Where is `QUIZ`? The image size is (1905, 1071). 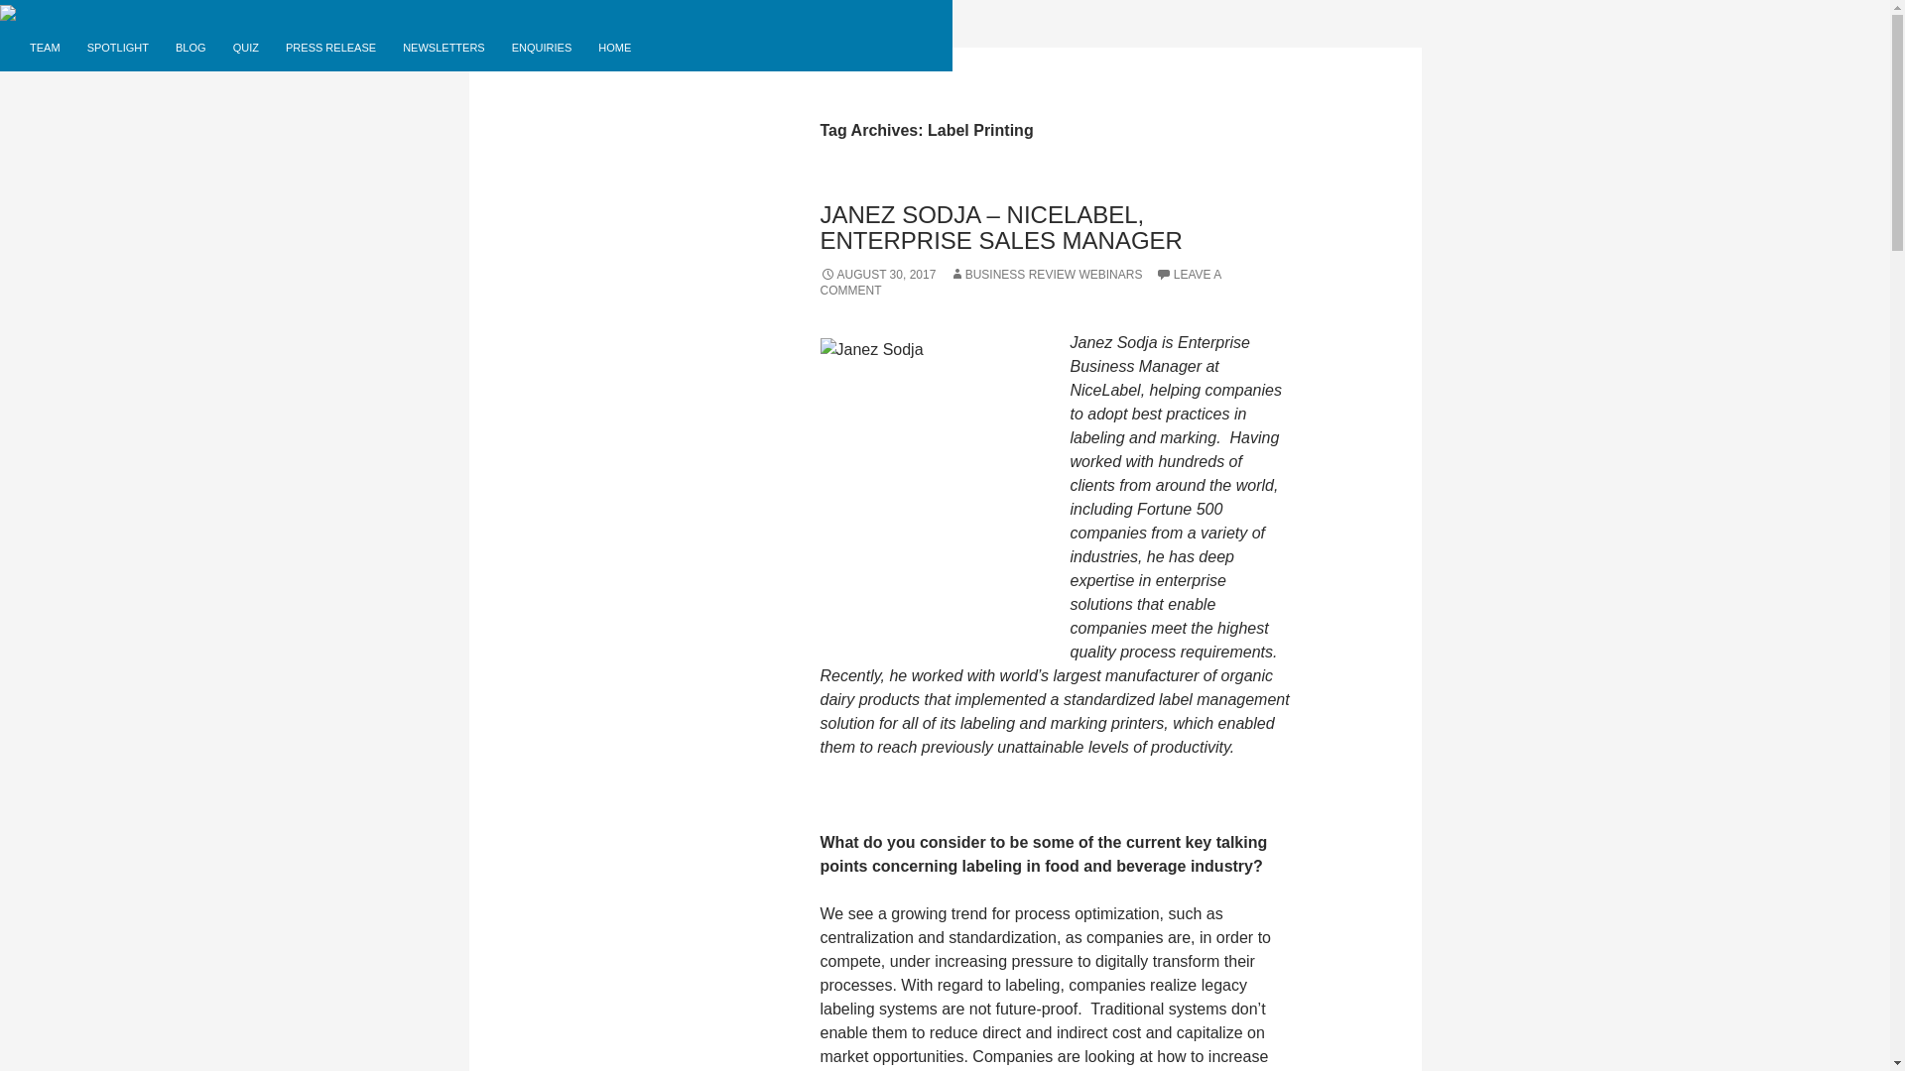 QUIZ is located at coordinates (245, 48).